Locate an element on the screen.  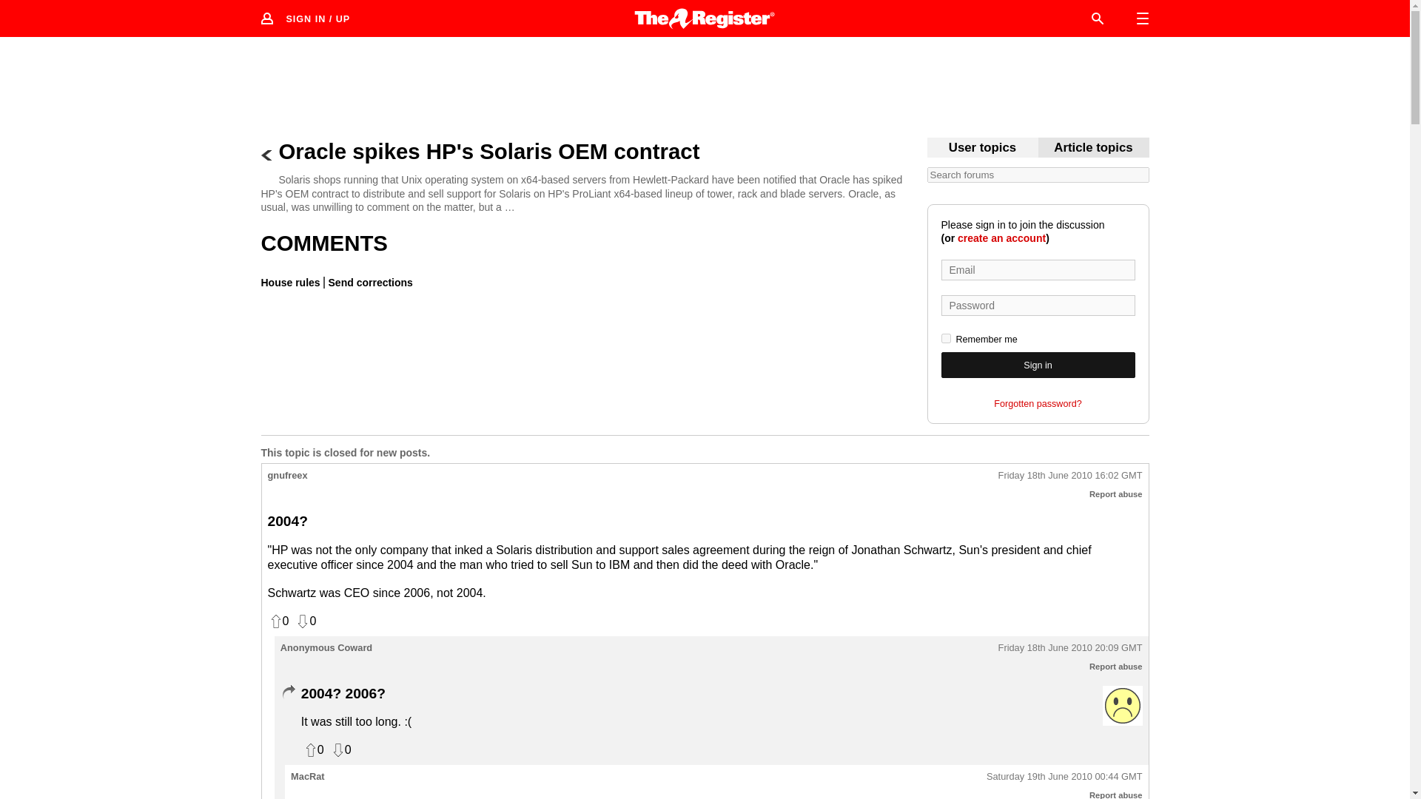
In reply to is located at coordinates (287, 692).